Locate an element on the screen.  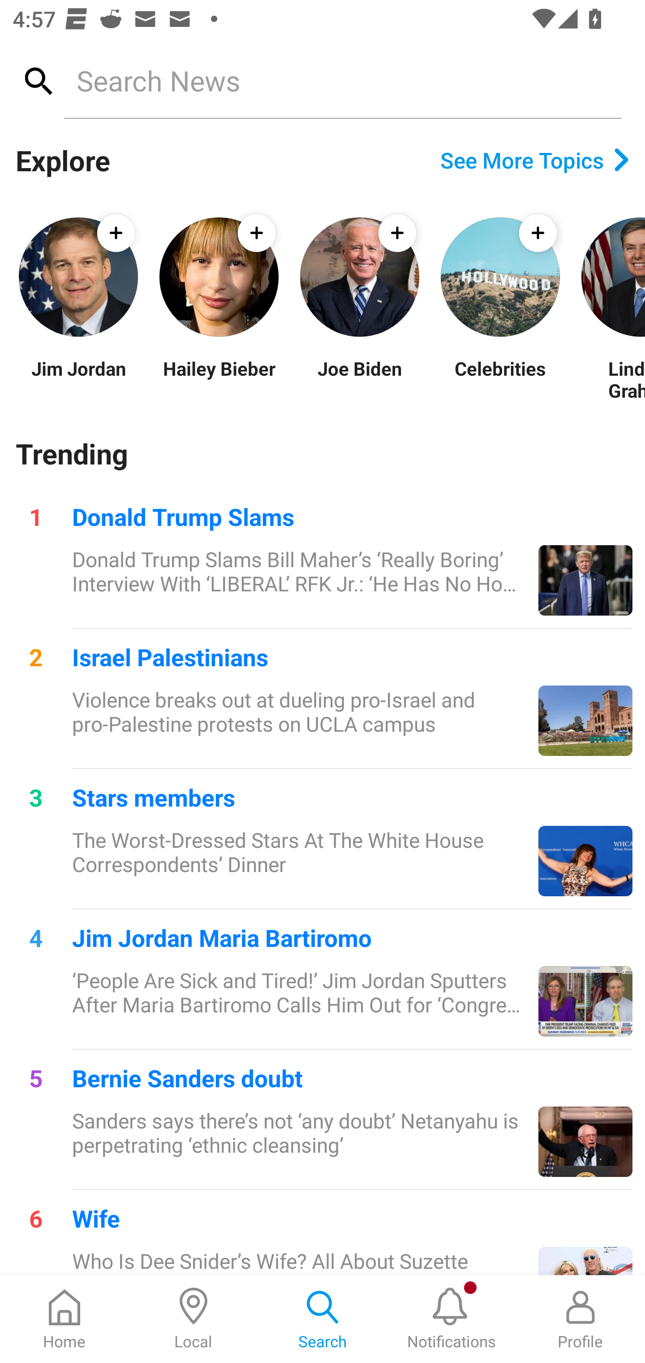
Joe Biden is located at coordinates (359, 379).